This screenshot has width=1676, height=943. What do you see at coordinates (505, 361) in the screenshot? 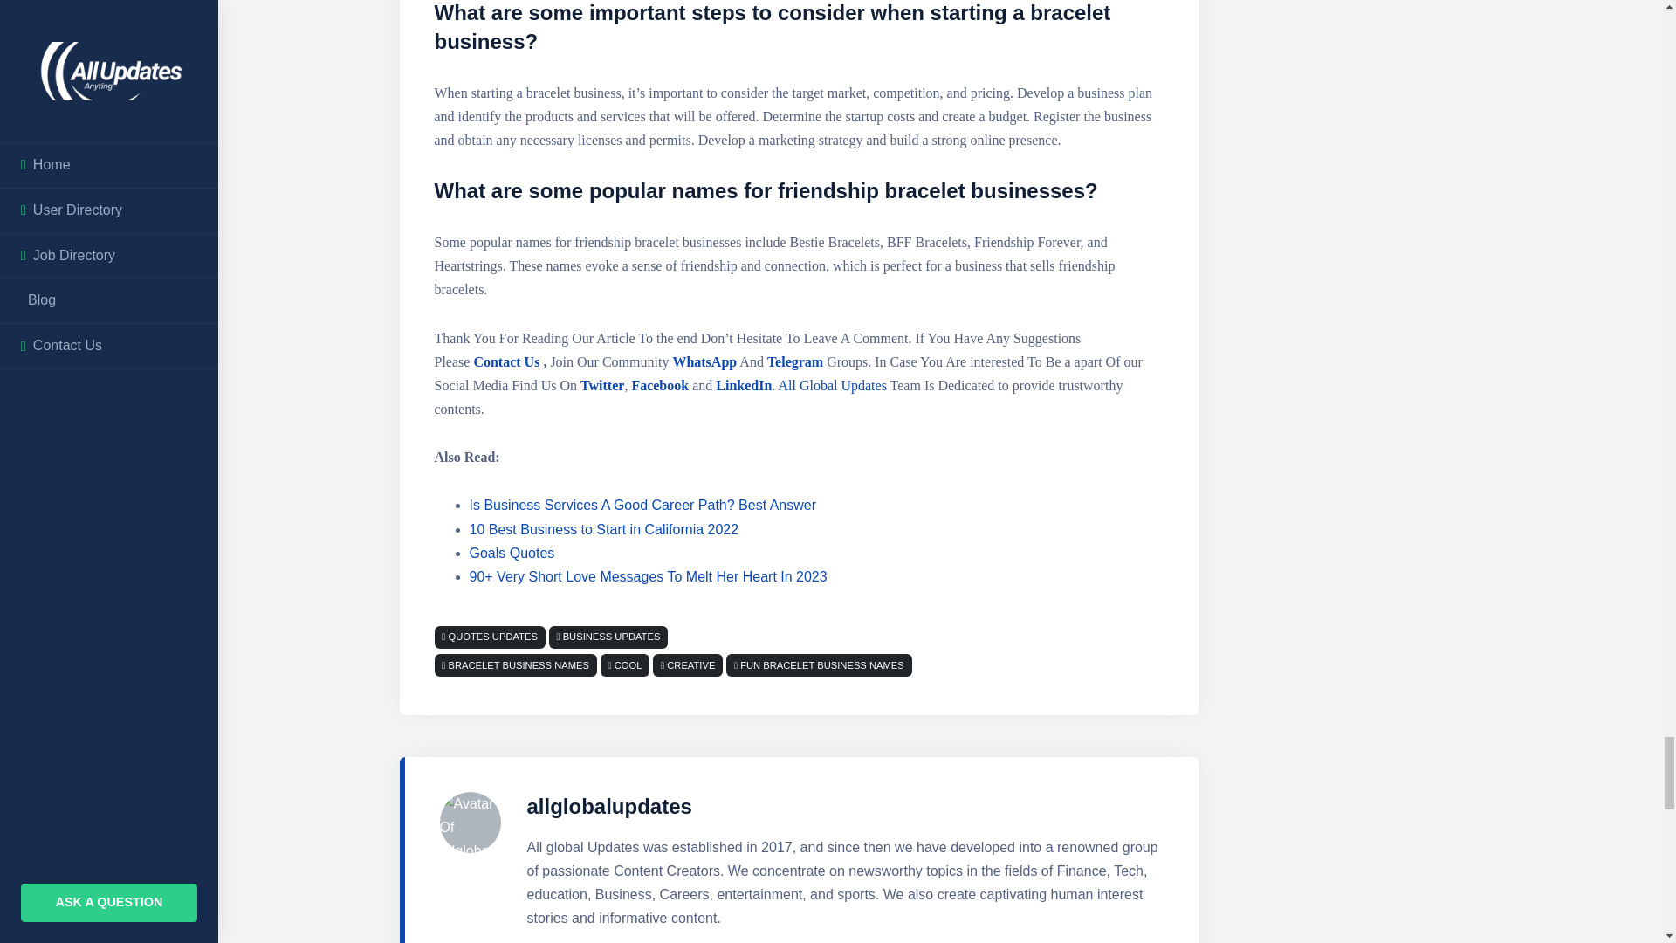
I see ` Contact Us` at bounding box center [505, 361].